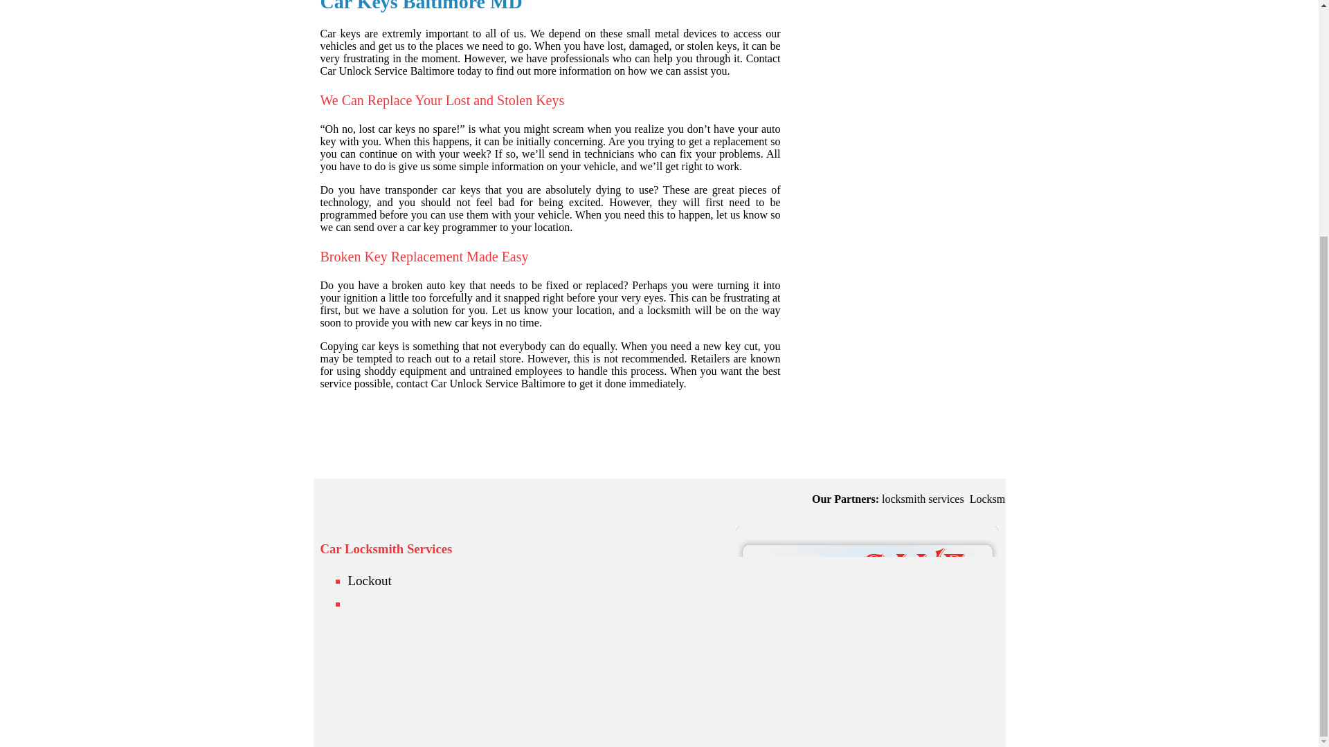 The image size is (1329, 747). What do you see at coordinates (1110, 499) in the screenshot?
I see `locksmith services` at bounding box center [1110, 499].